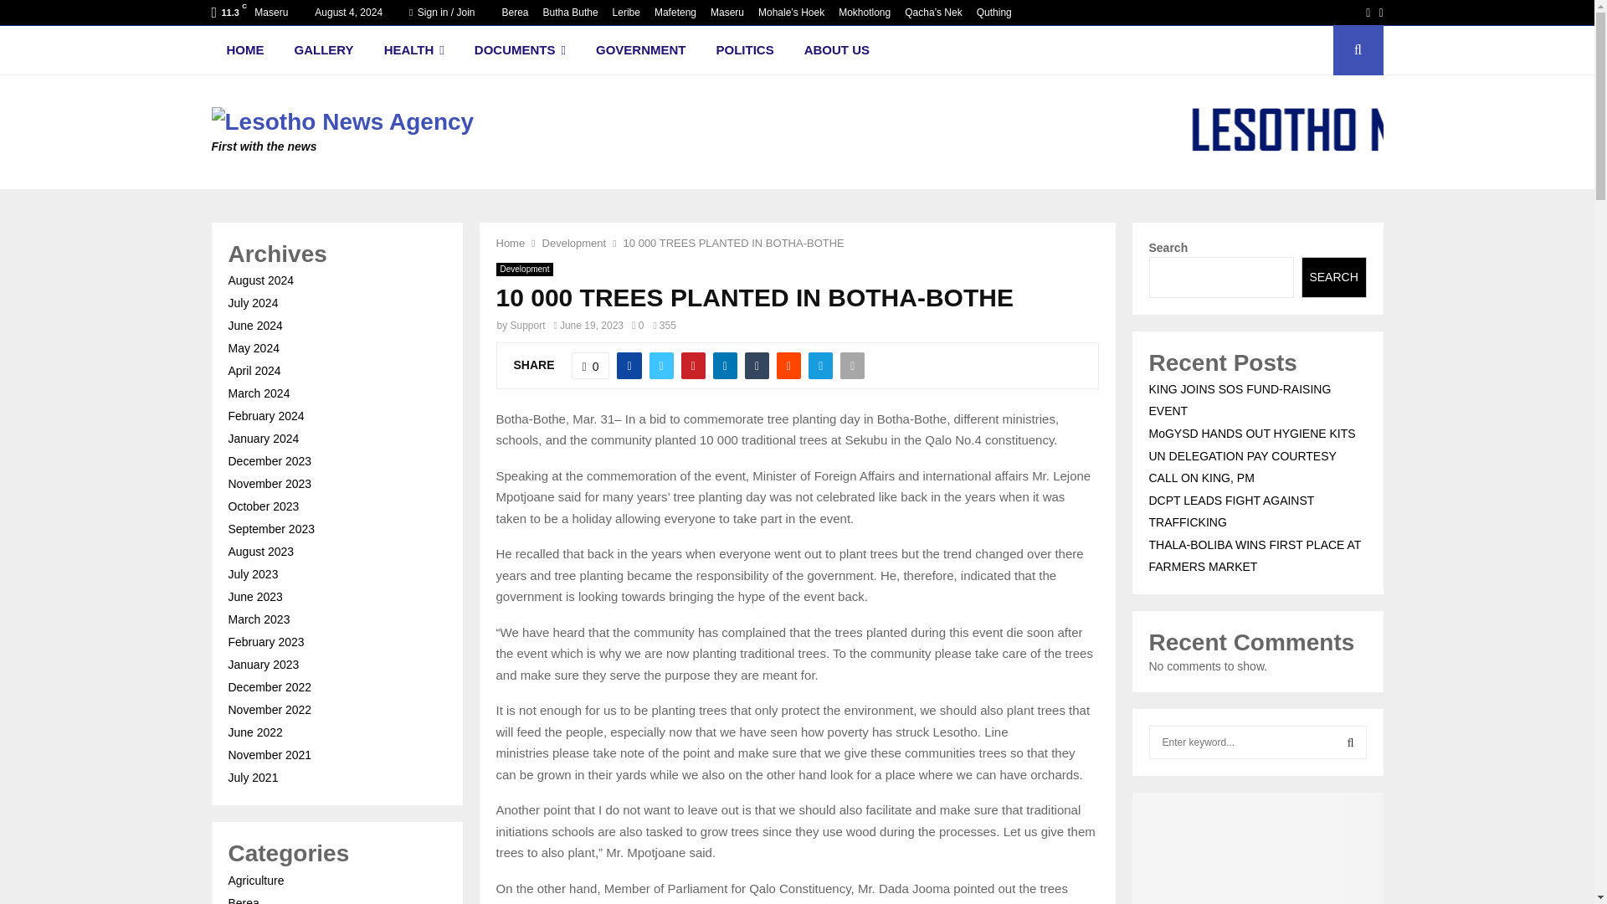 This screenshot has height=904, width=1607. I want to click on Quthing, so click(994, 13).